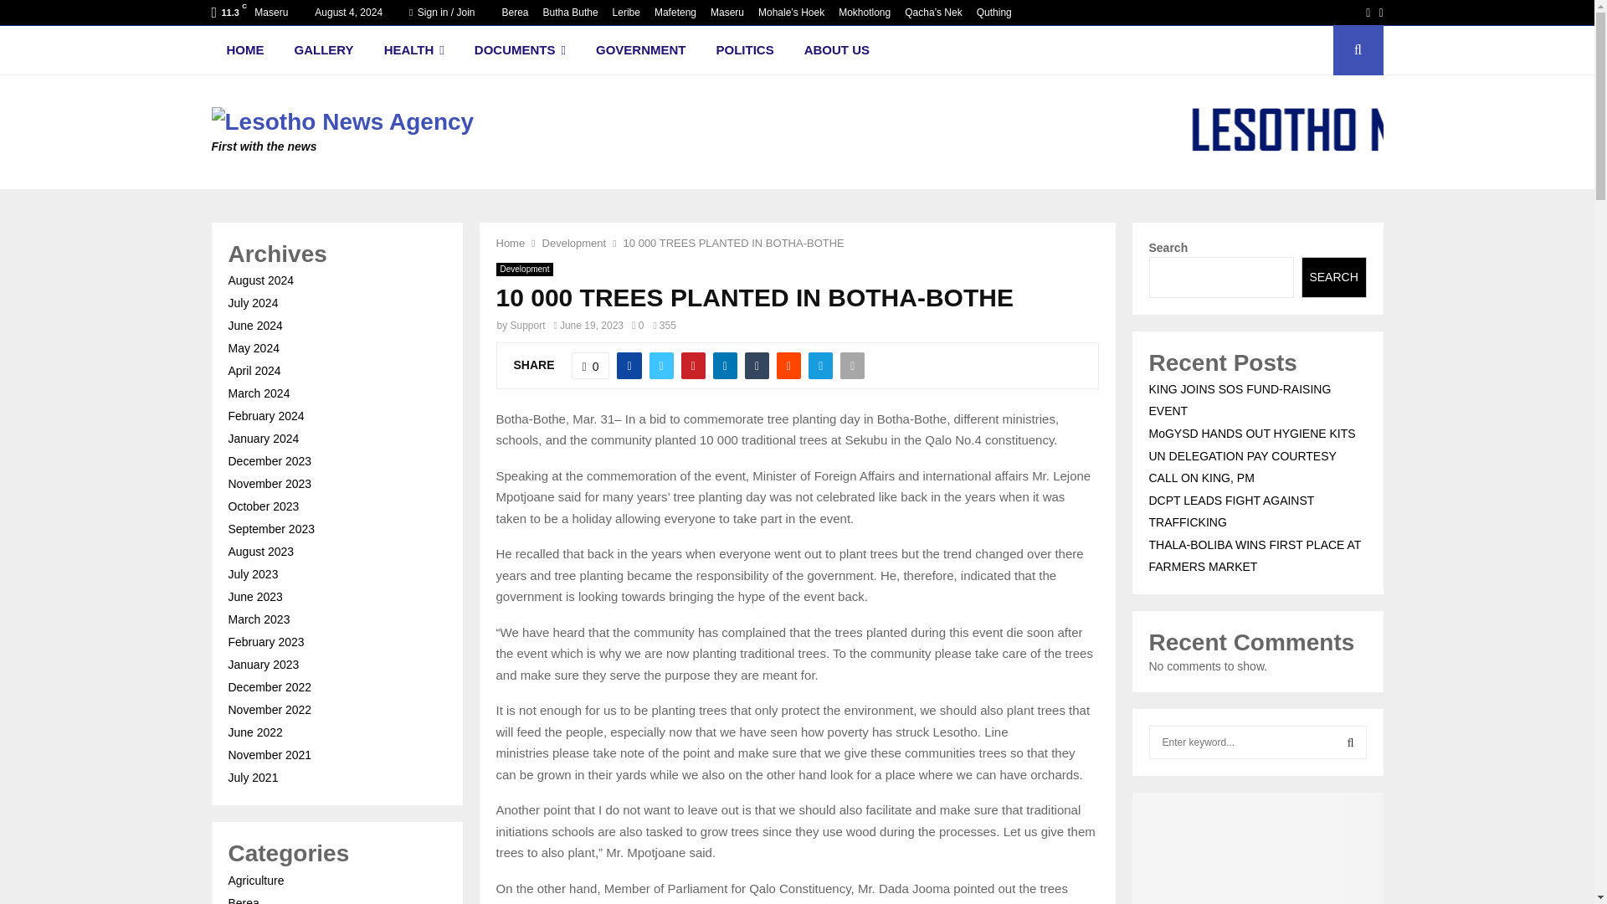 This screenshot has height=904, width=1607. I want to click on Quthing, so click(994, 13).